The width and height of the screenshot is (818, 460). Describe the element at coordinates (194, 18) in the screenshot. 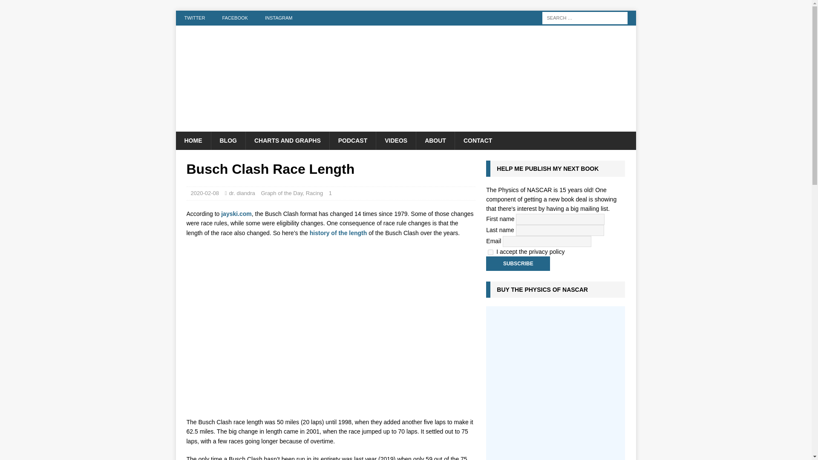

I see `TWITTER` at that location.